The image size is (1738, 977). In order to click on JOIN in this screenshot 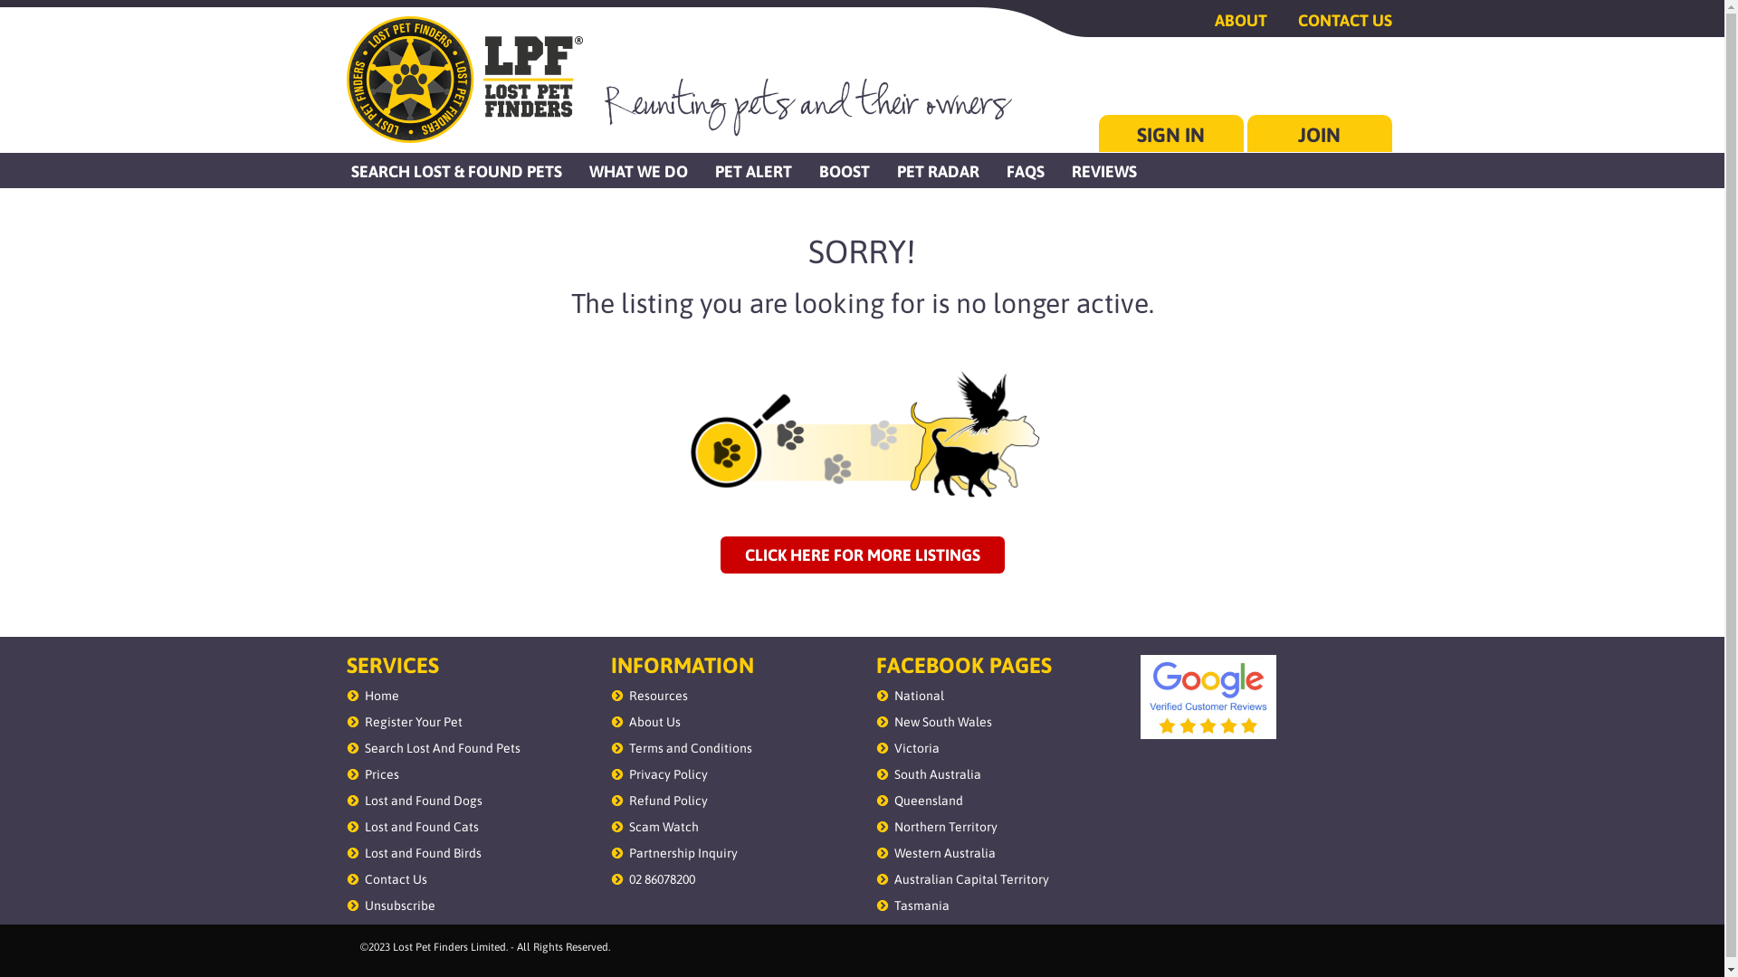, I will do `click(1320, 134)`.